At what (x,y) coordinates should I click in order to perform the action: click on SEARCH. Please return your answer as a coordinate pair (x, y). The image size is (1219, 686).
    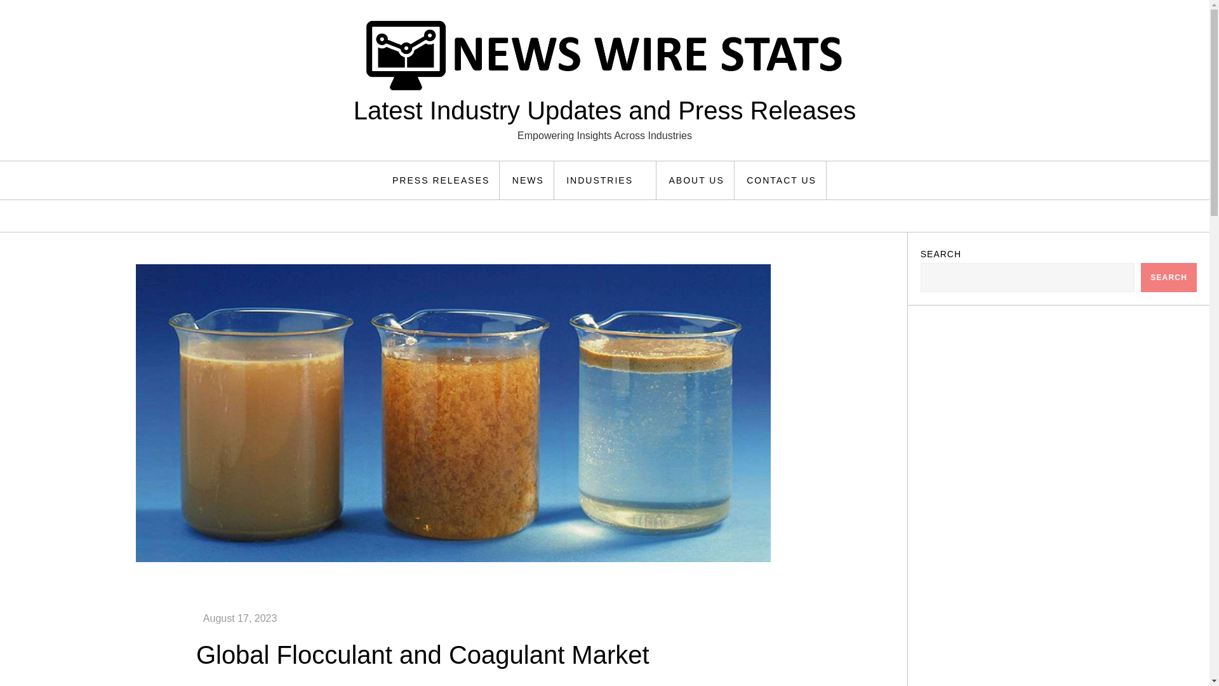
    Looking at the image, I should click on (1169, 277).